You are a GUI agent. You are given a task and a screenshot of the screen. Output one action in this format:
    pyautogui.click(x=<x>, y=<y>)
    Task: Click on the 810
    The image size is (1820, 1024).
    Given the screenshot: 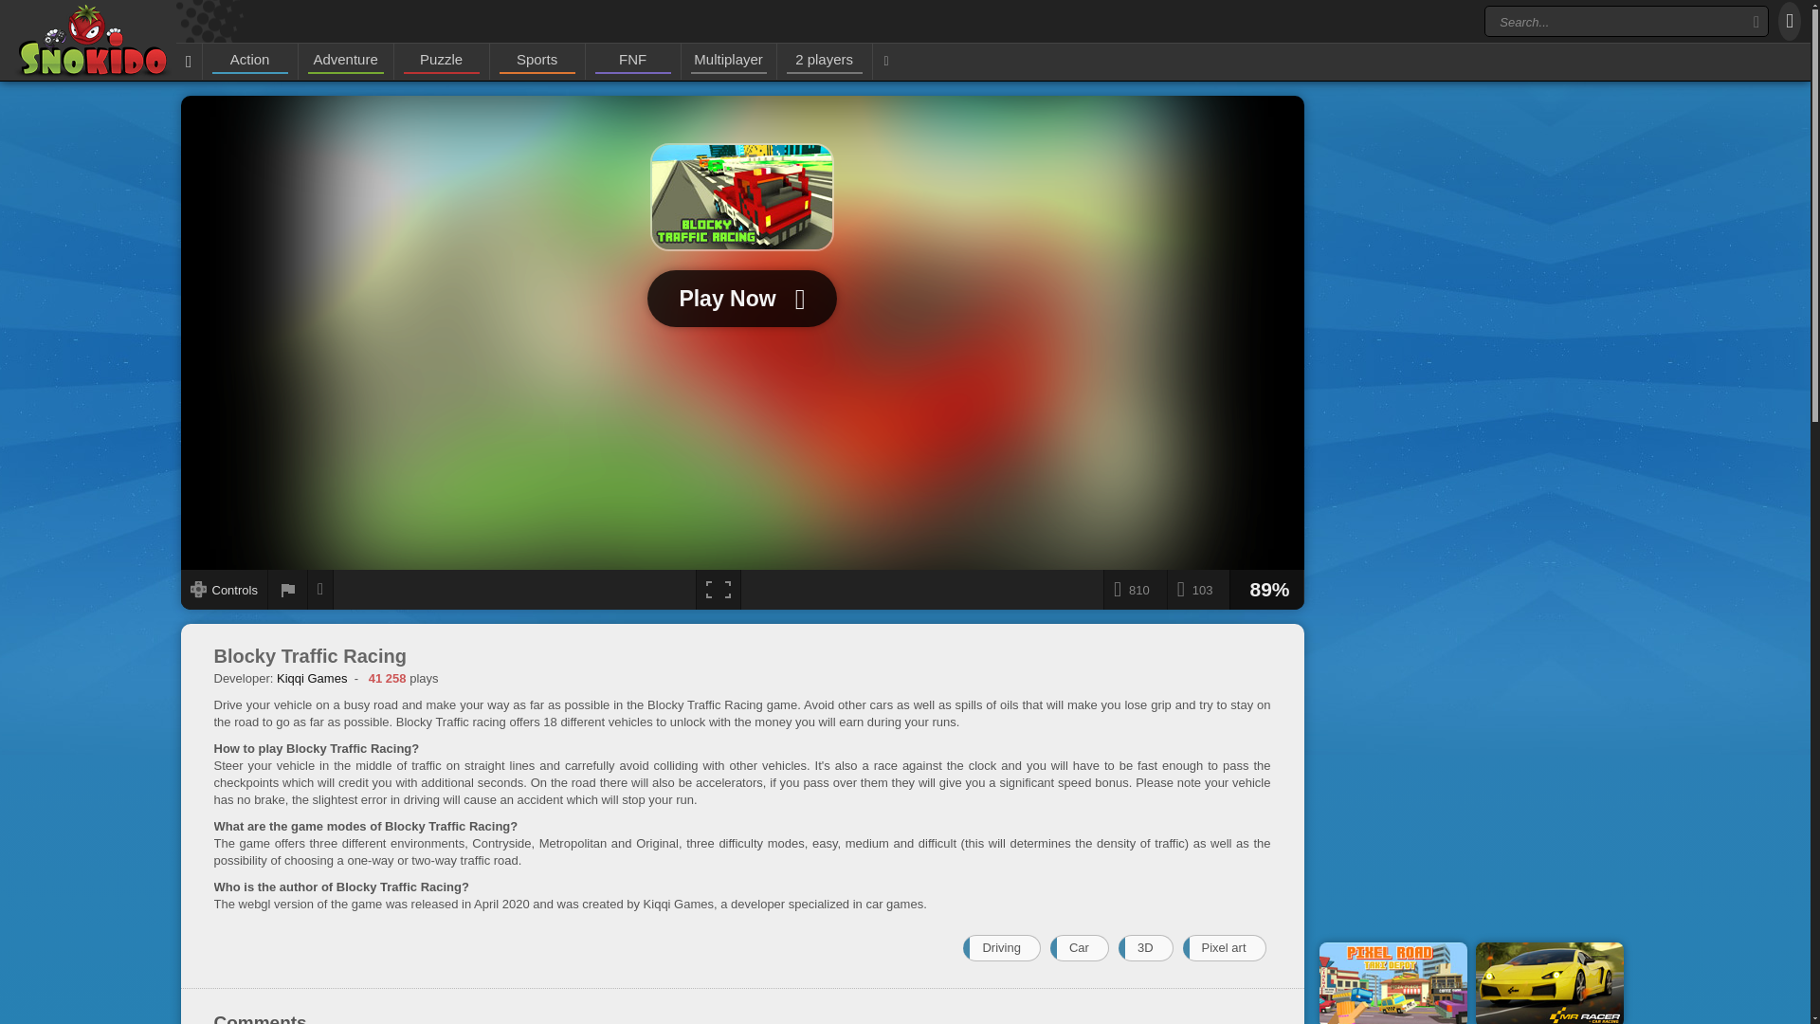 What is the action you would take?
    pyautogui.click(x=1134, y=589)
    